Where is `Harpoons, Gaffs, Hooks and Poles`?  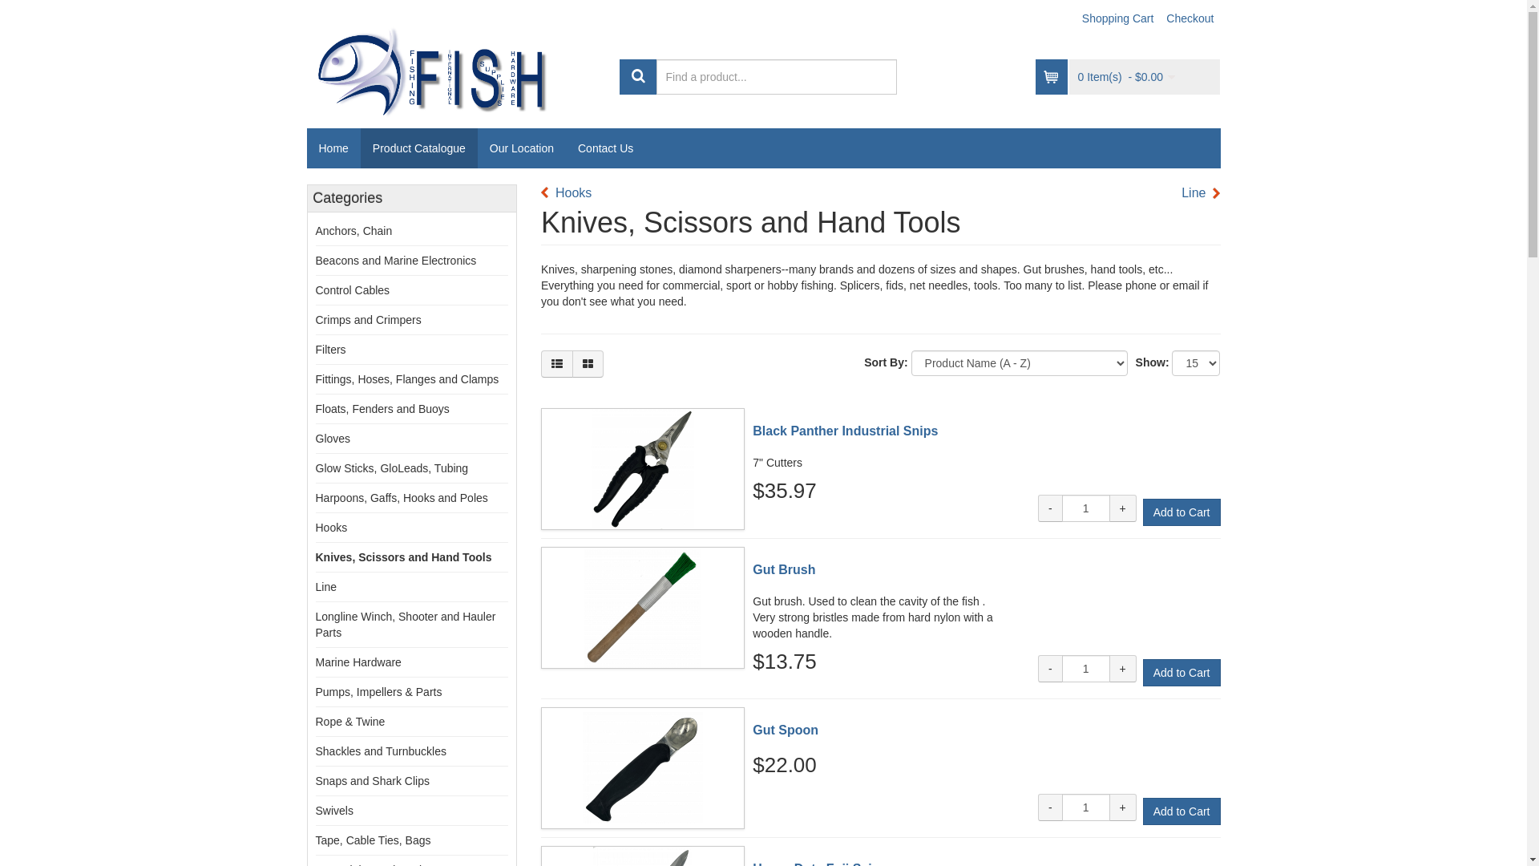 Harpoons, Gaffs, Hooks and Poles is located at coordinates (402, 497).